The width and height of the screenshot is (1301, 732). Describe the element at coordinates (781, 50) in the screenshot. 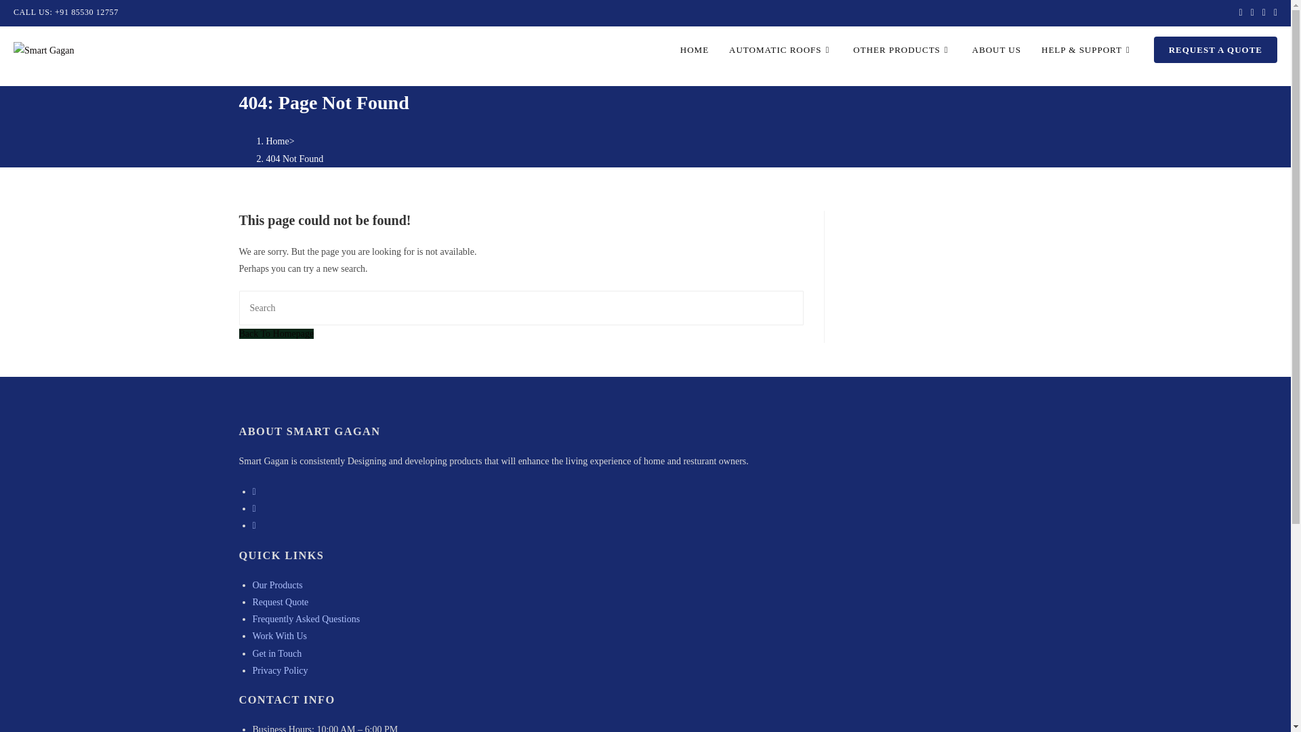

I see `AUTOMATIC ROOFS` at that location.